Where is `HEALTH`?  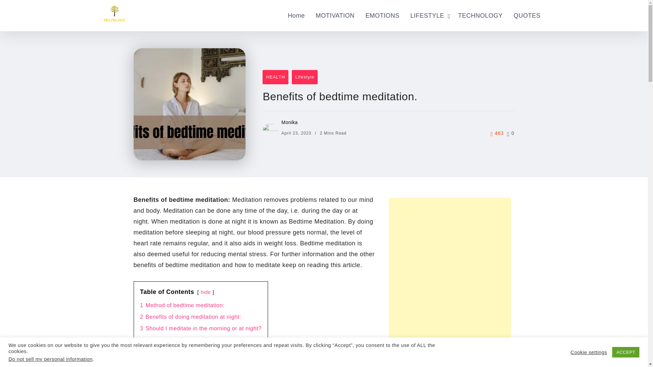 HEALTH is located at coordinates (275, 77).